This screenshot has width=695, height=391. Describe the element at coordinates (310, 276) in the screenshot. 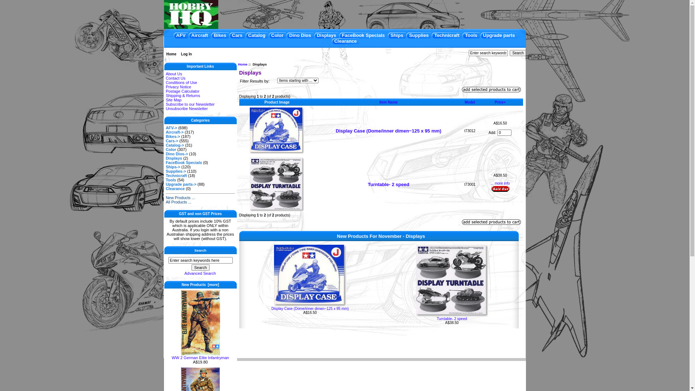

I see ` Display Case (Dome/inner dimen~125 x 95 mm) ` at that location.